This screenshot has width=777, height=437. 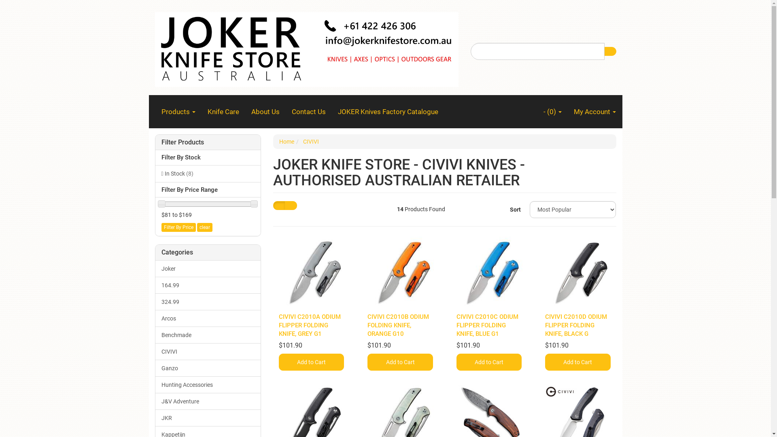 I want to click on About Us, so click(x=265, y=112).